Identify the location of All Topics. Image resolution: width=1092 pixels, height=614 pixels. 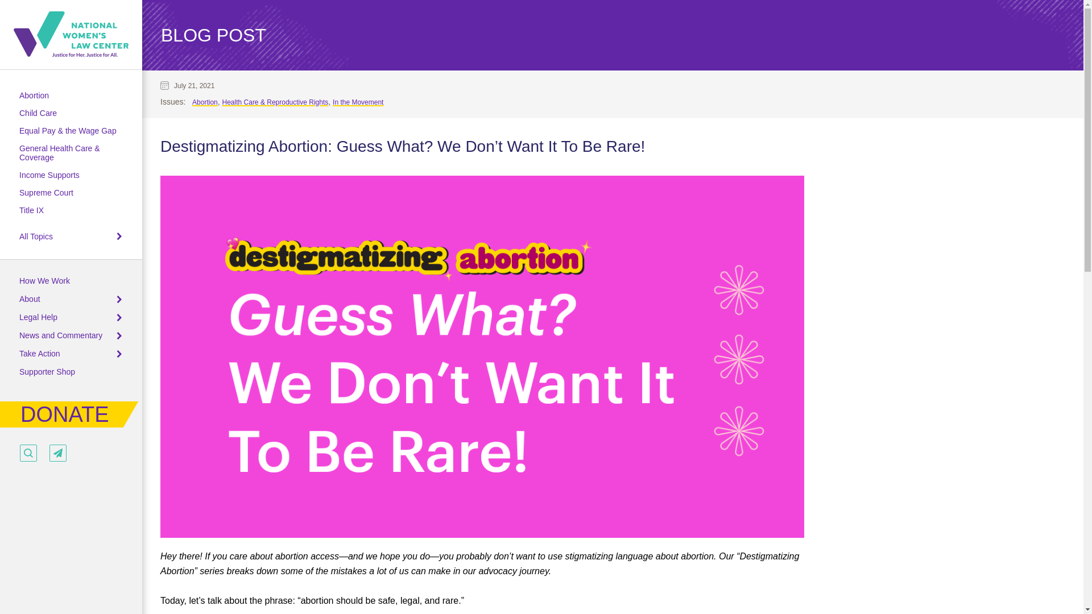
(36, 237).